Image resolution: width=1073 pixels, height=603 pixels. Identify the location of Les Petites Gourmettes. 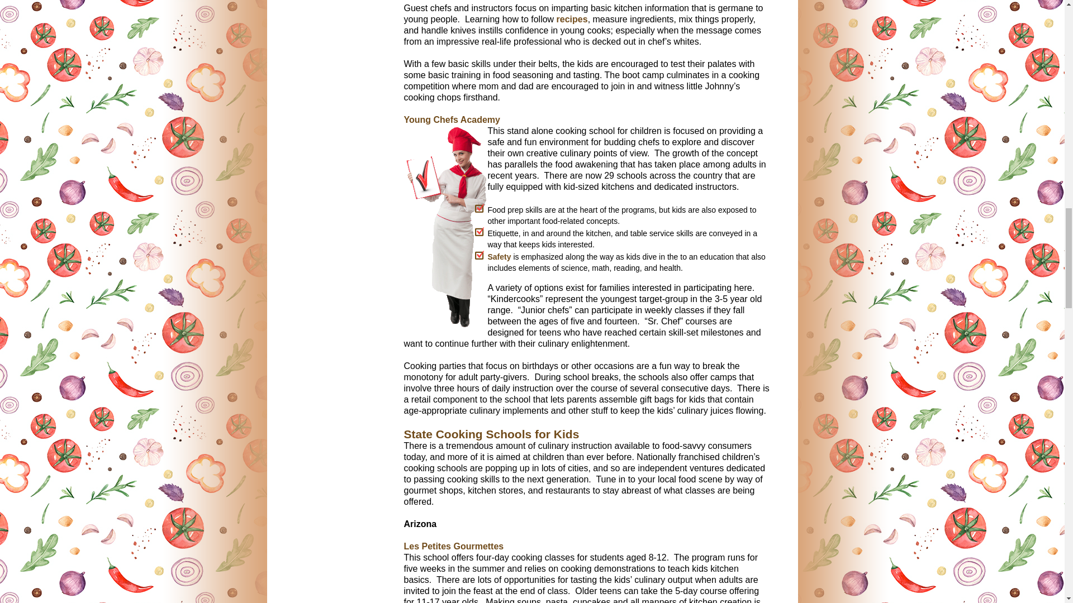
(453, 546).